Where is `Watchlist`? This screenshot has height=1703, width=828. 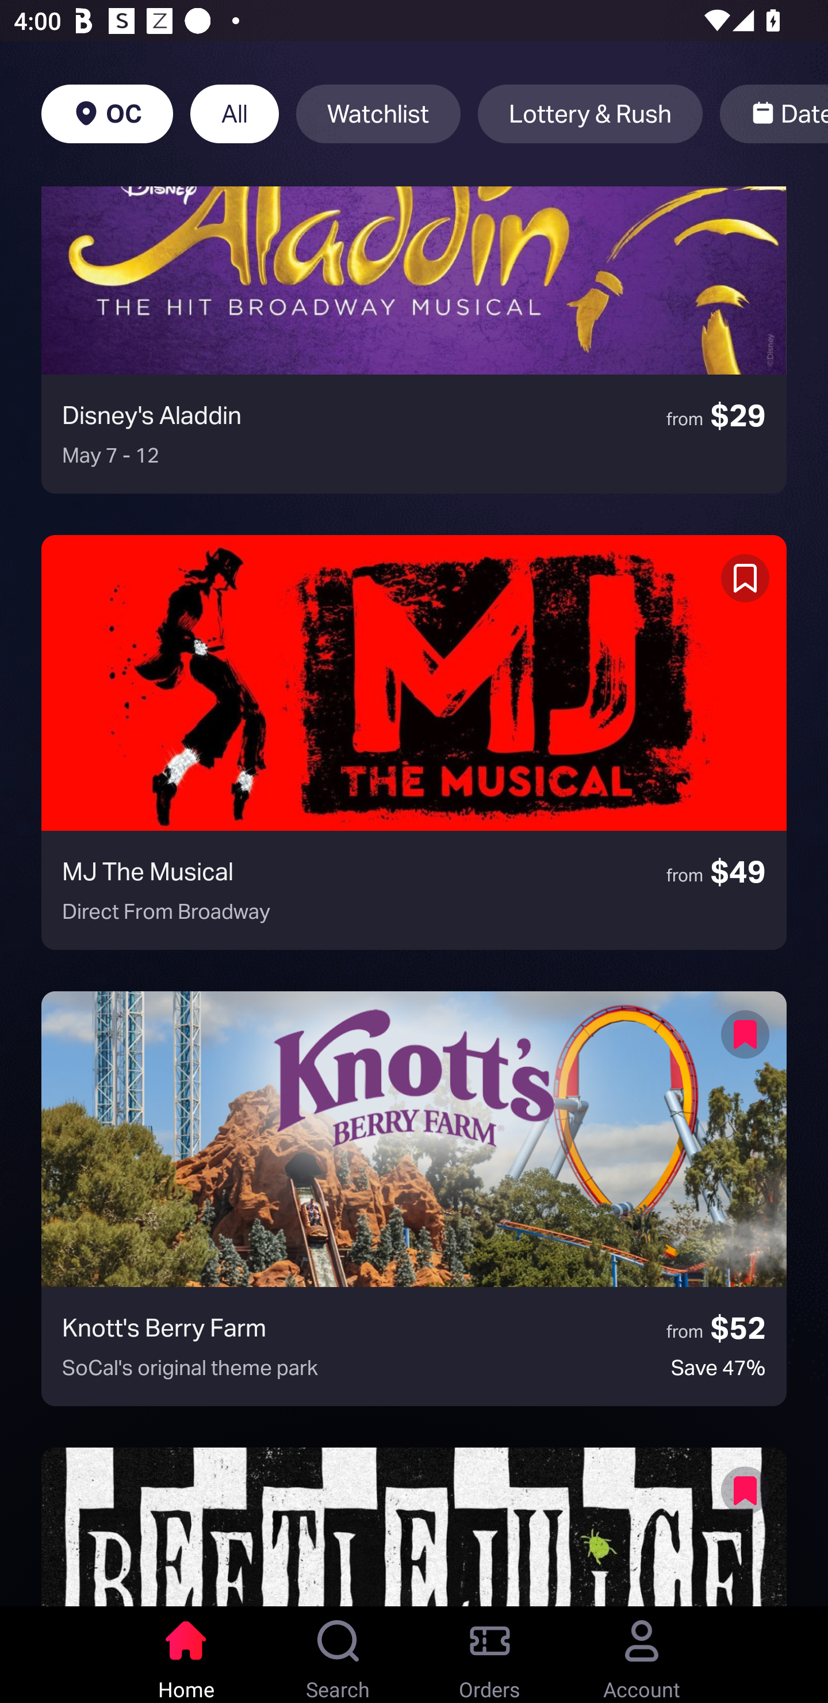
Watchlist is located at coordinates (378, 114).